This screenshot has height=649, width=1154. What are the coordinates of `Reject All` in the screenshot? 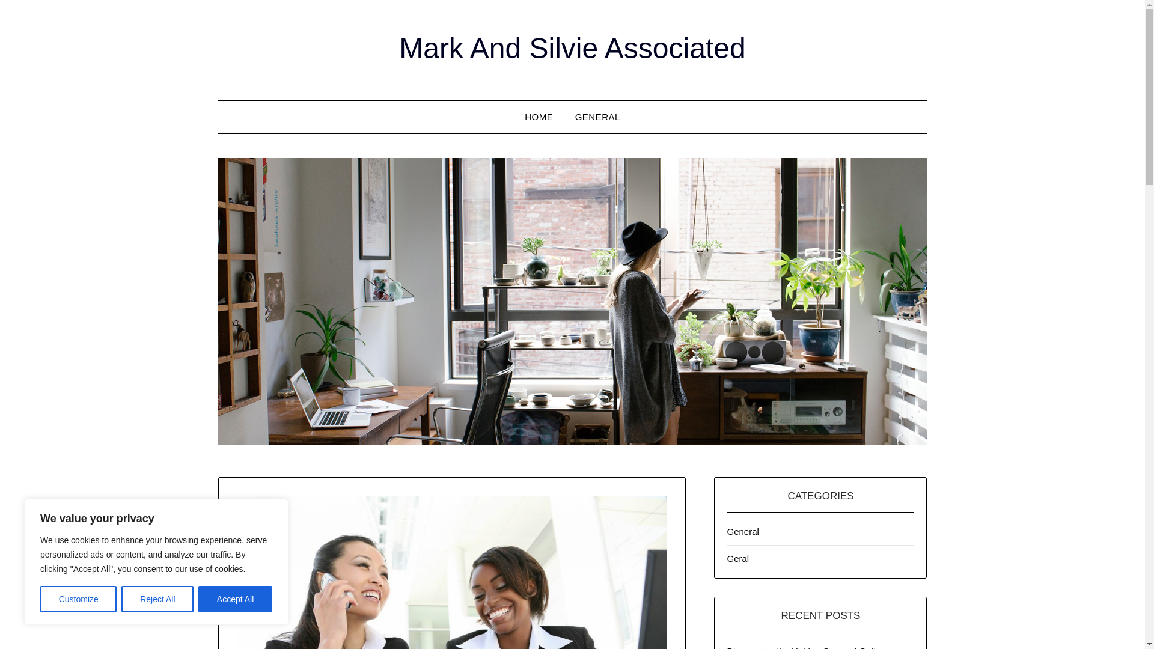 It's located at (157, 599).